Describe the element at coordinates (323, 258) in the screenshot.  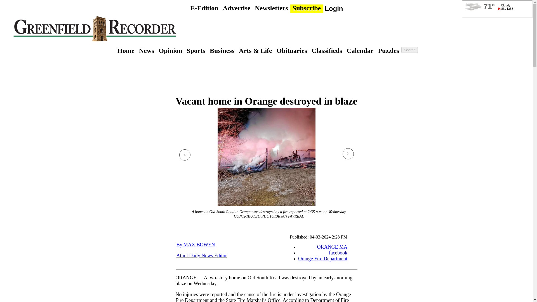
I see `Orange Fire Department` at that location.